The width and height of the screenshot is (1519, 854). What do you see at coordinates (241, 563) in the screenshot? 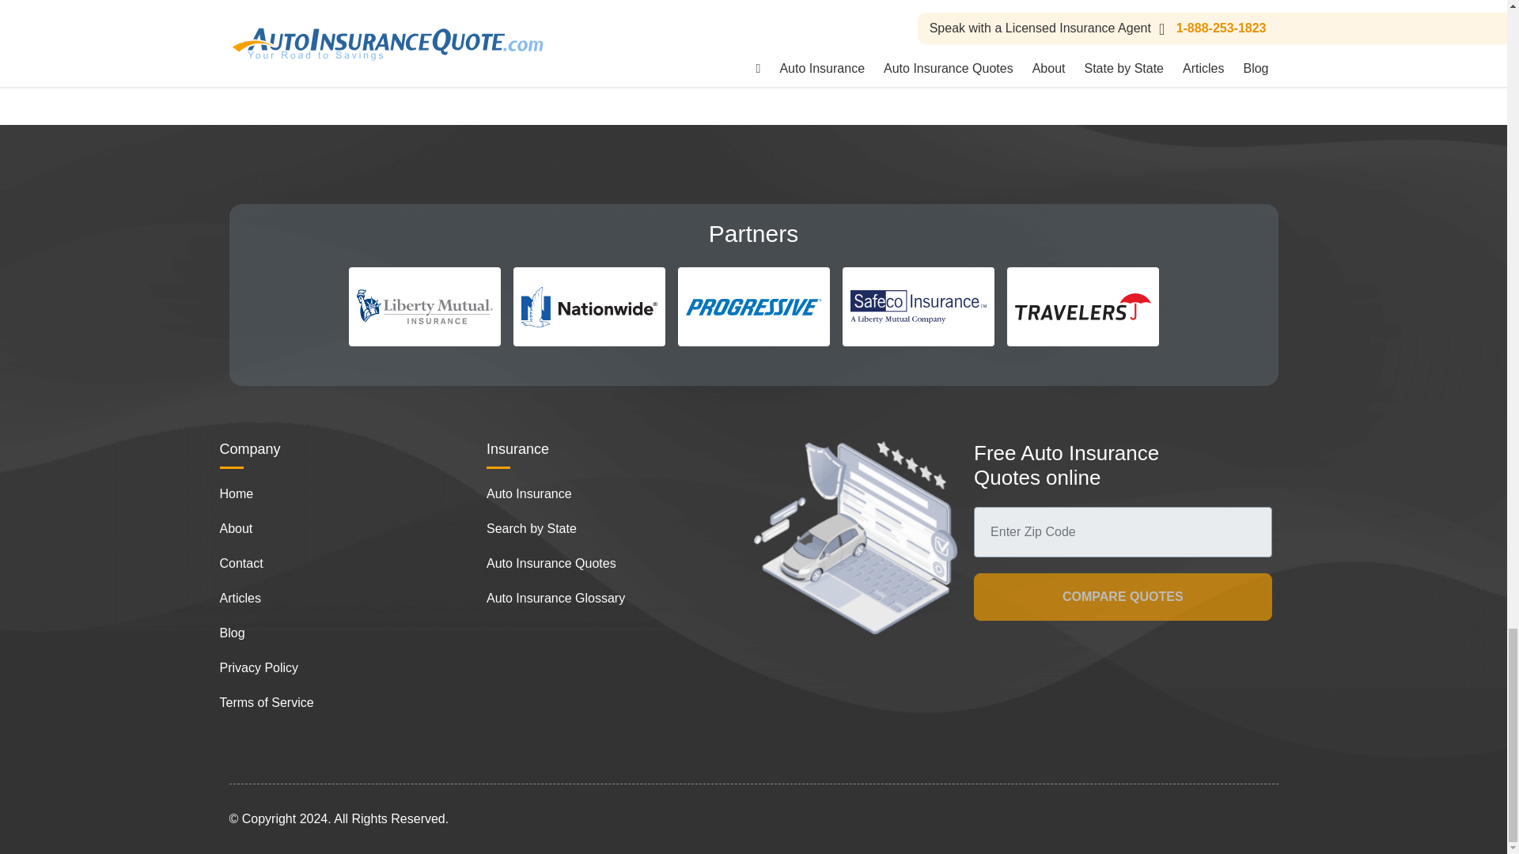
I see `Contact` at bounding box center [241, 563].